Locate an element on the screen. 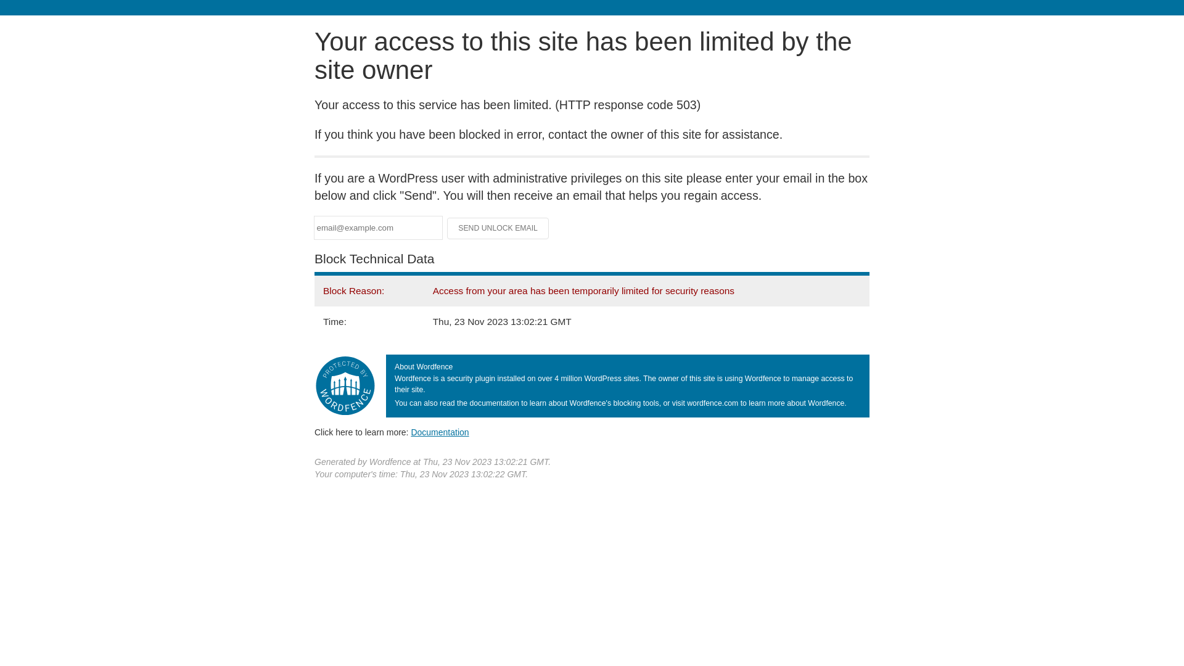 This screenshot has width=1184, height=666. Documentation
(opens in new tab) is located at coordinates (440, 432).